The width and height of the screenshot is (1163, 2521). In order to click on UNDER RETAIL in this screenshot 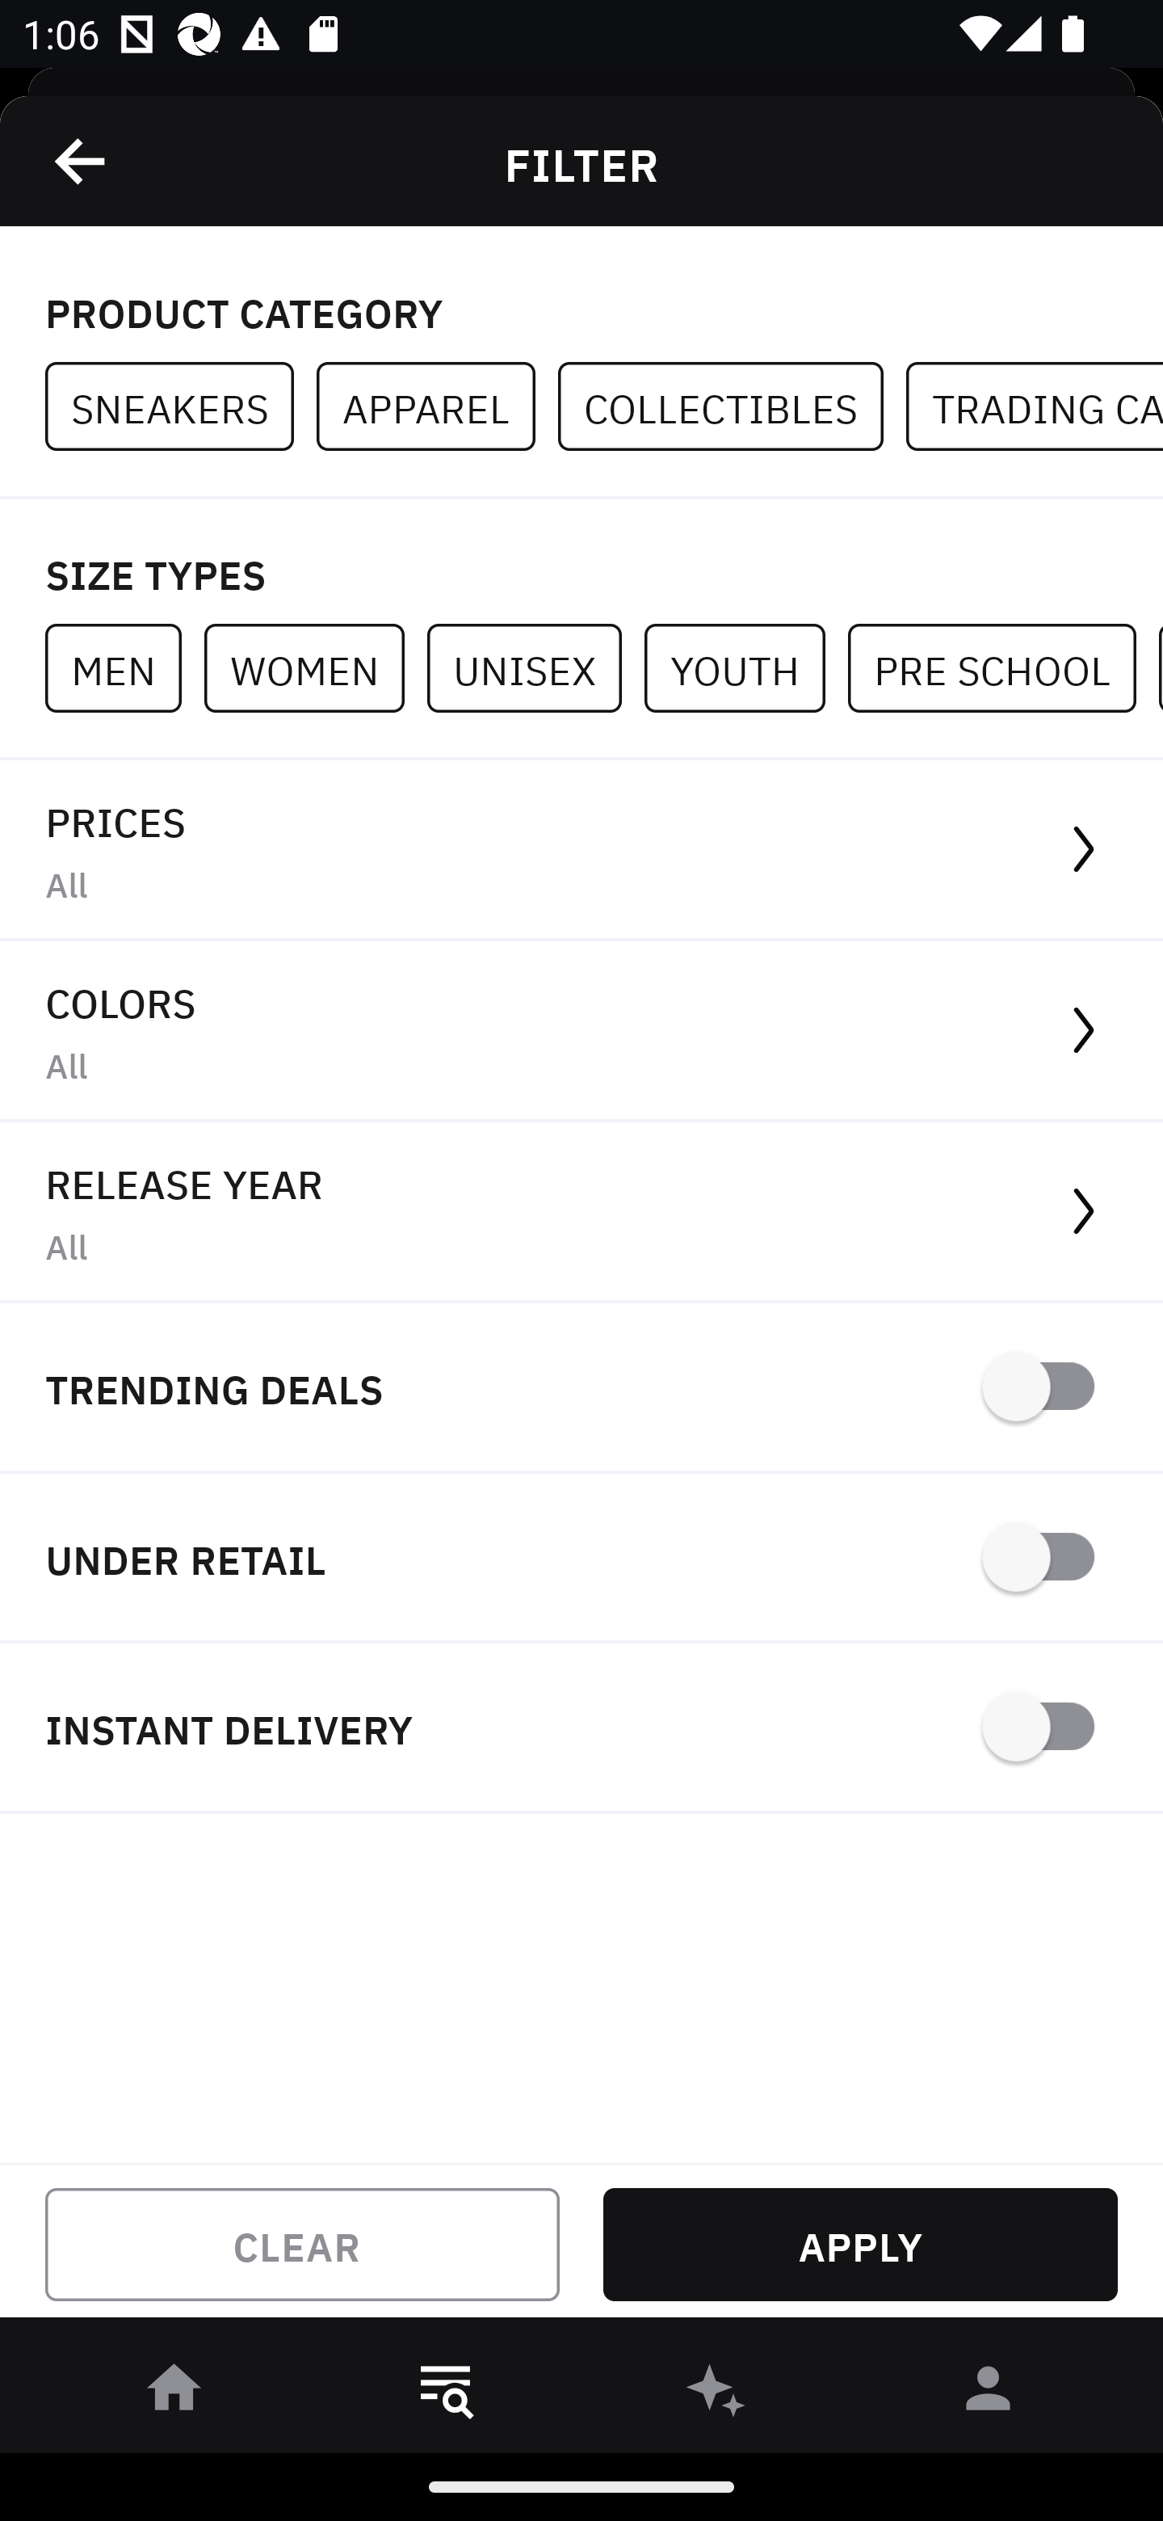, I will do `click(581, 1559)`.